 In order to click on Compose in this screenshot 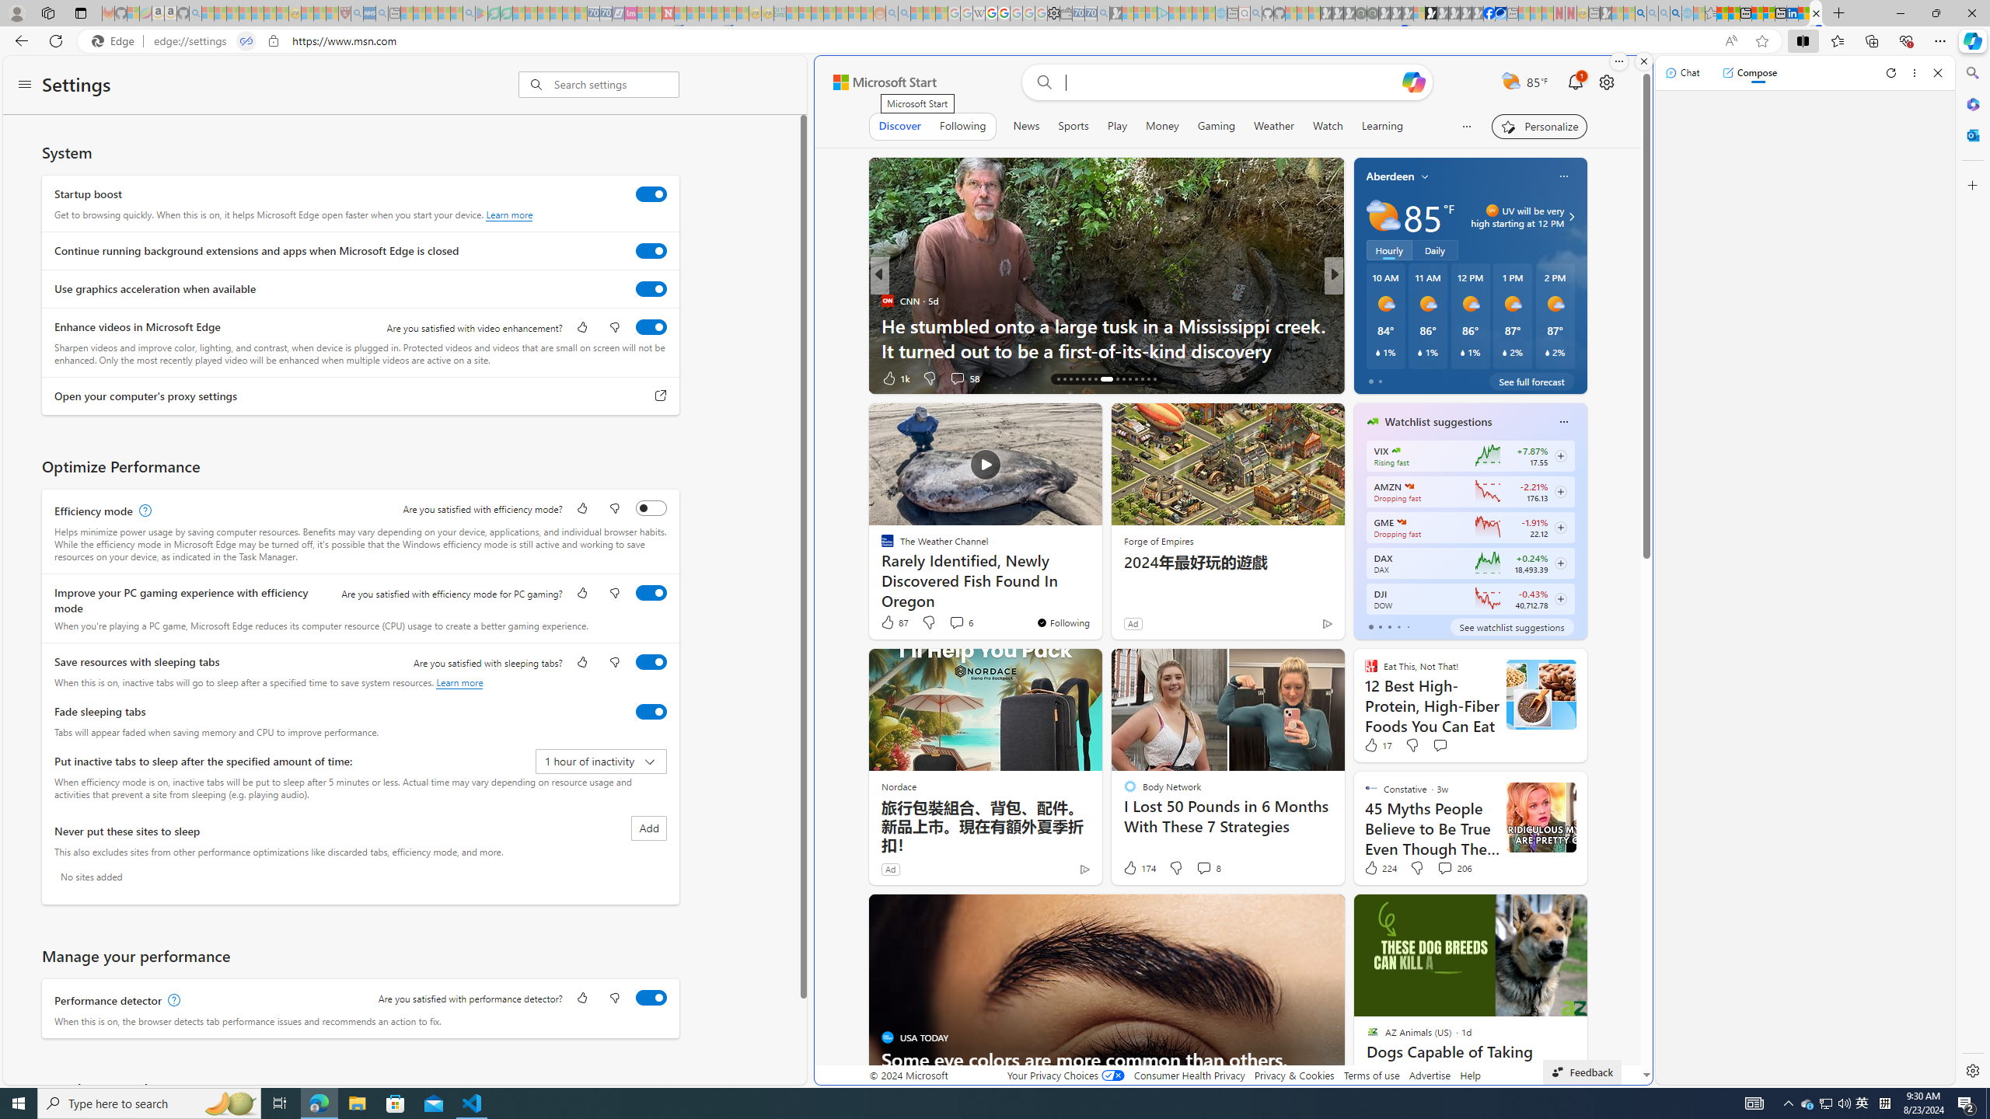, I will do `click(1749, 72)`.